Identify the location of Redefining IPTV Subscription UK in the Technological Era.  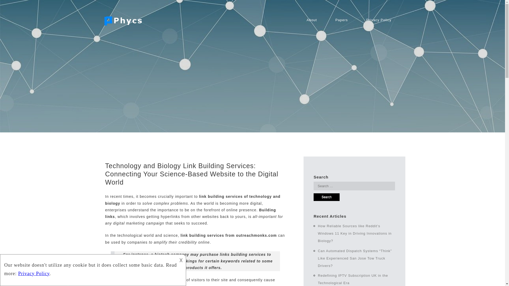
(353, 279).